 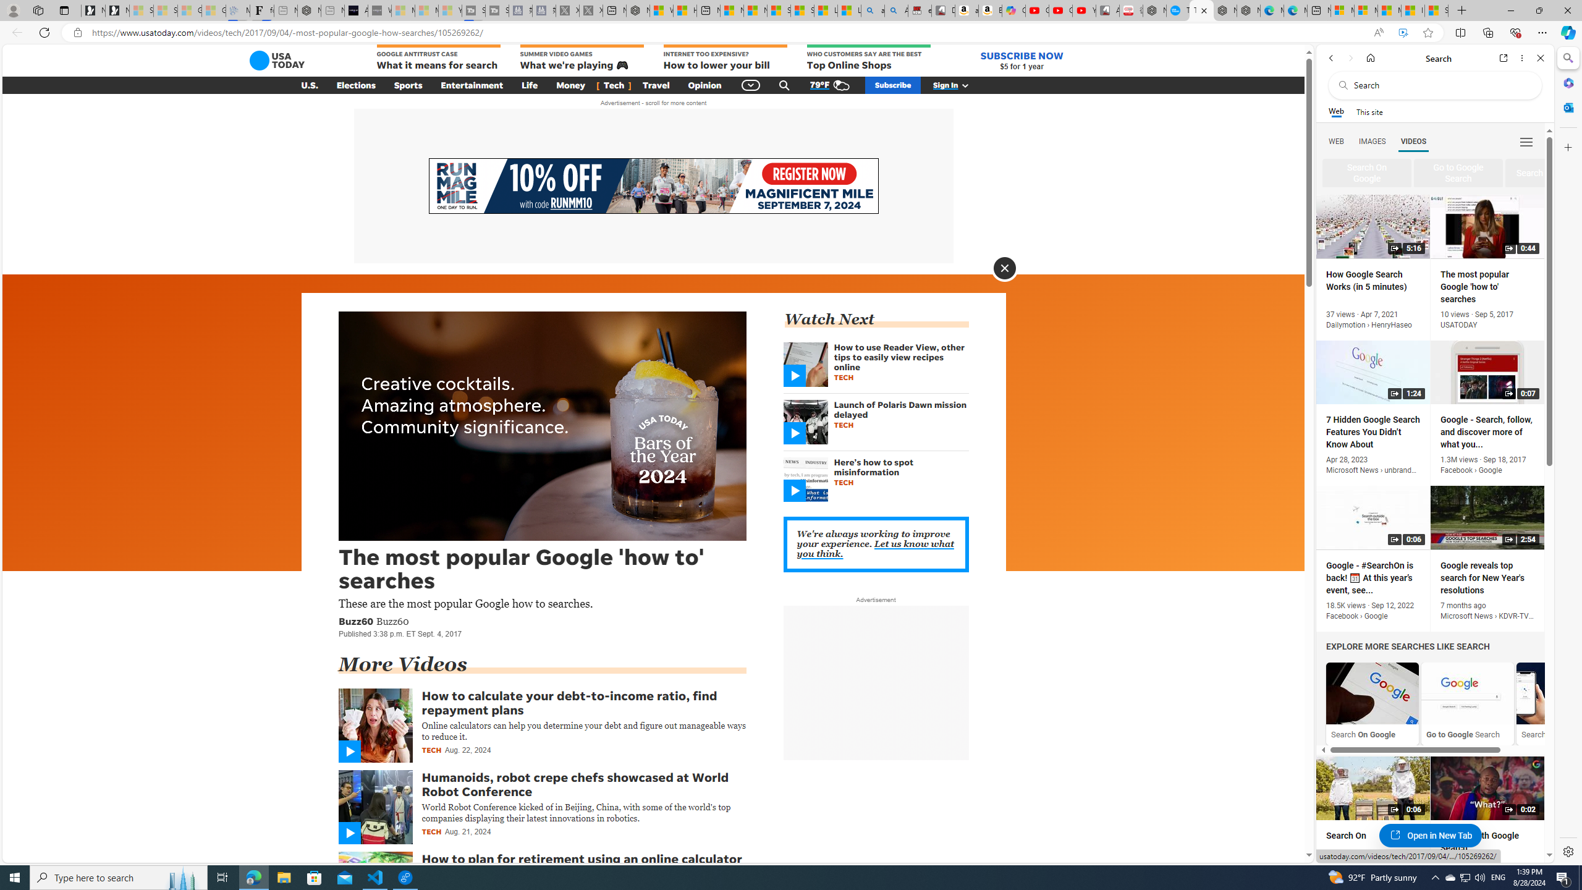 I want to click on Go to Google Search, so click(x=1467, y=693).